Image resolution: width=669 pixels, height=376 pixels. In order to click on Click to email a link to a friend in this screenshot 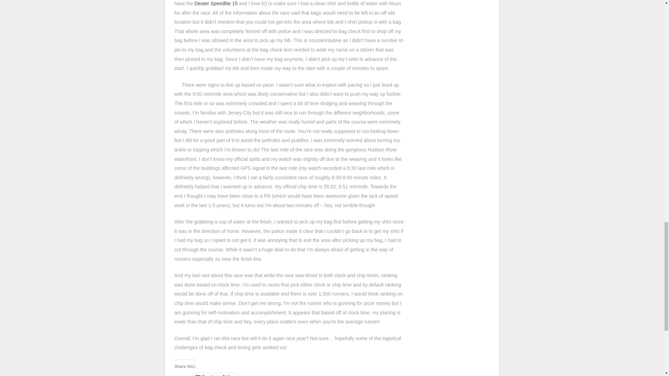, I will do `click(204, 375)`.